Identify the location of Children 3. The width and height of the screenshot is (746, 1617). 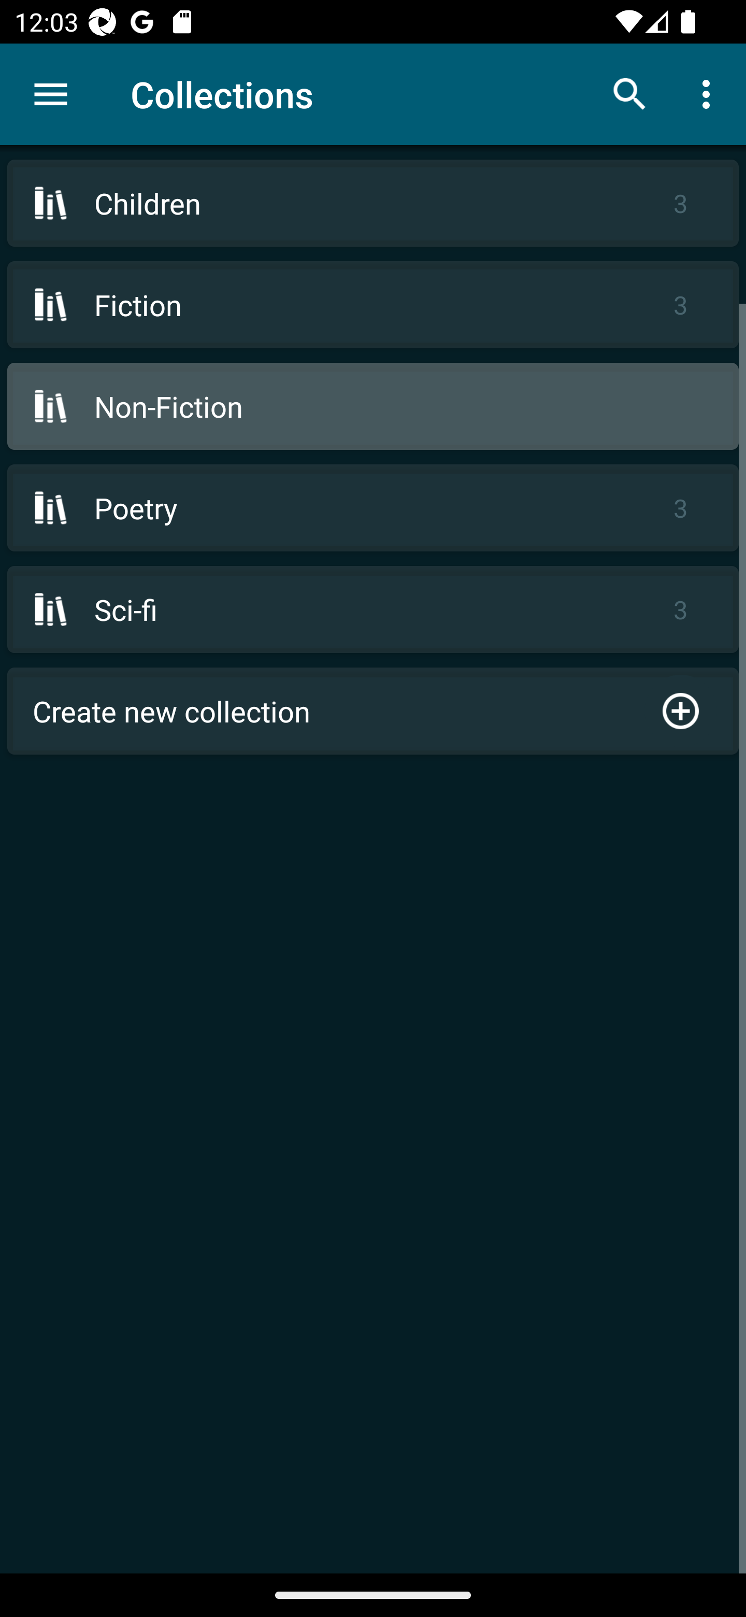
(373, 203).